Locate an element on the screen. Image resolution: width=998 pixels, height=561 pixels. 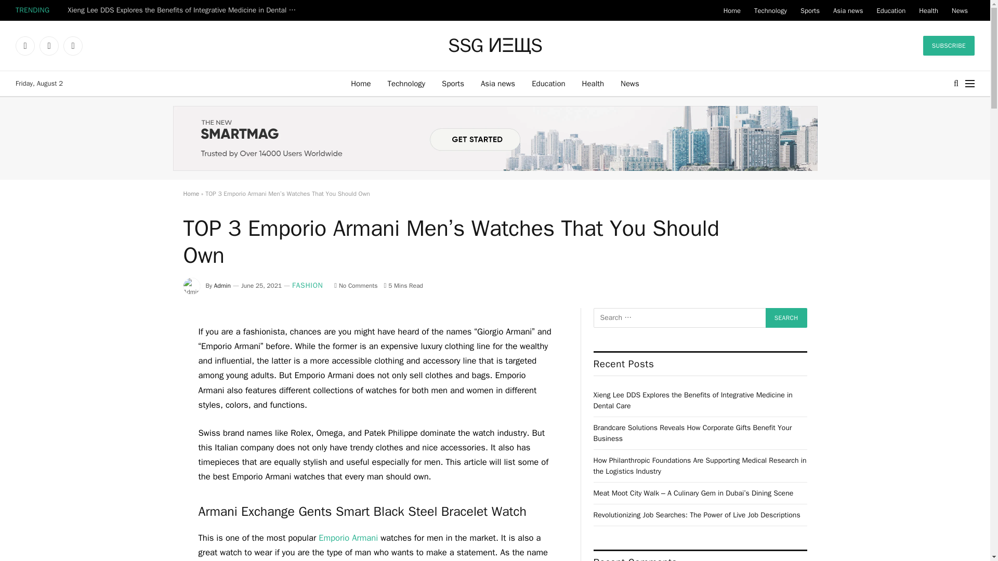
Facebook is located at coordinates (25, 46).